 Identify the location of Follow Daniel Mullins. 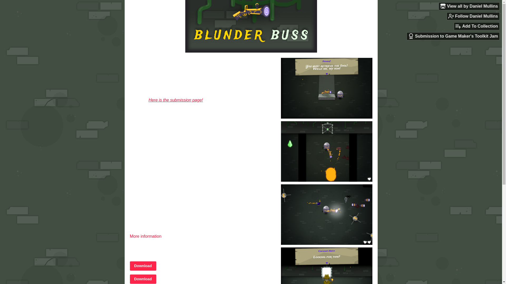
(473, 16).